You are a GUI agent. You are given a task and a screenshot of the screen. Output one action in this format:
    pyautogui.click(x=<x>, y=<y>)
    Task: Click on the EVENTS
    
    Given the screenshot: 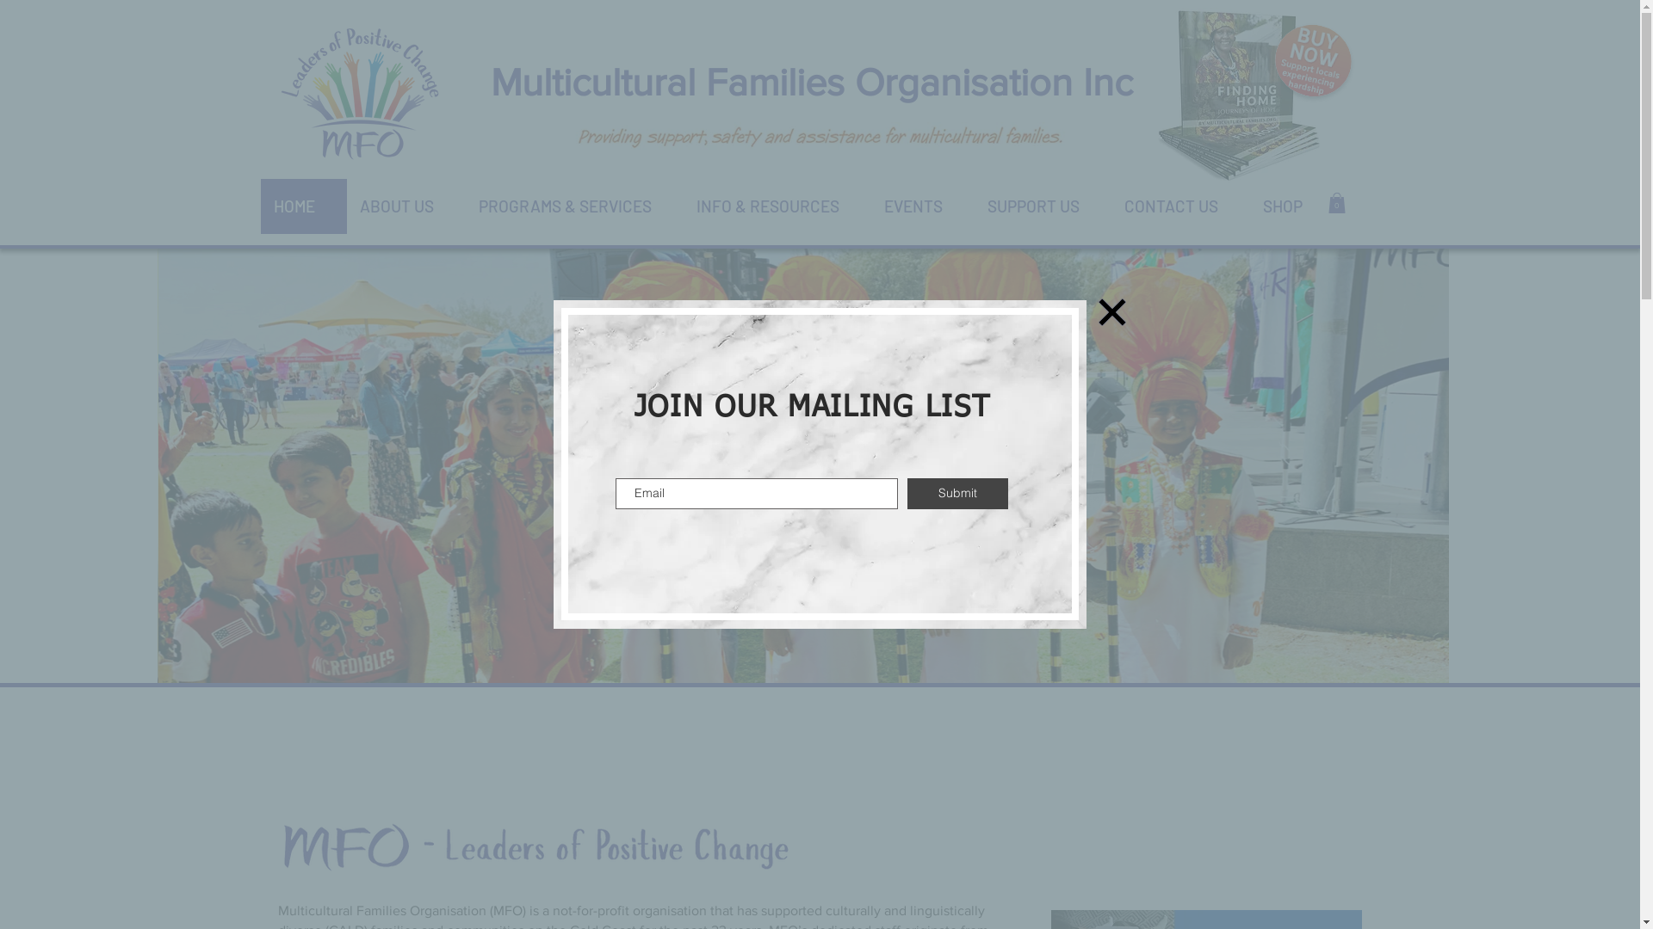 What is the action you would take?
    pyautogui.click(x=923, y=206)
    